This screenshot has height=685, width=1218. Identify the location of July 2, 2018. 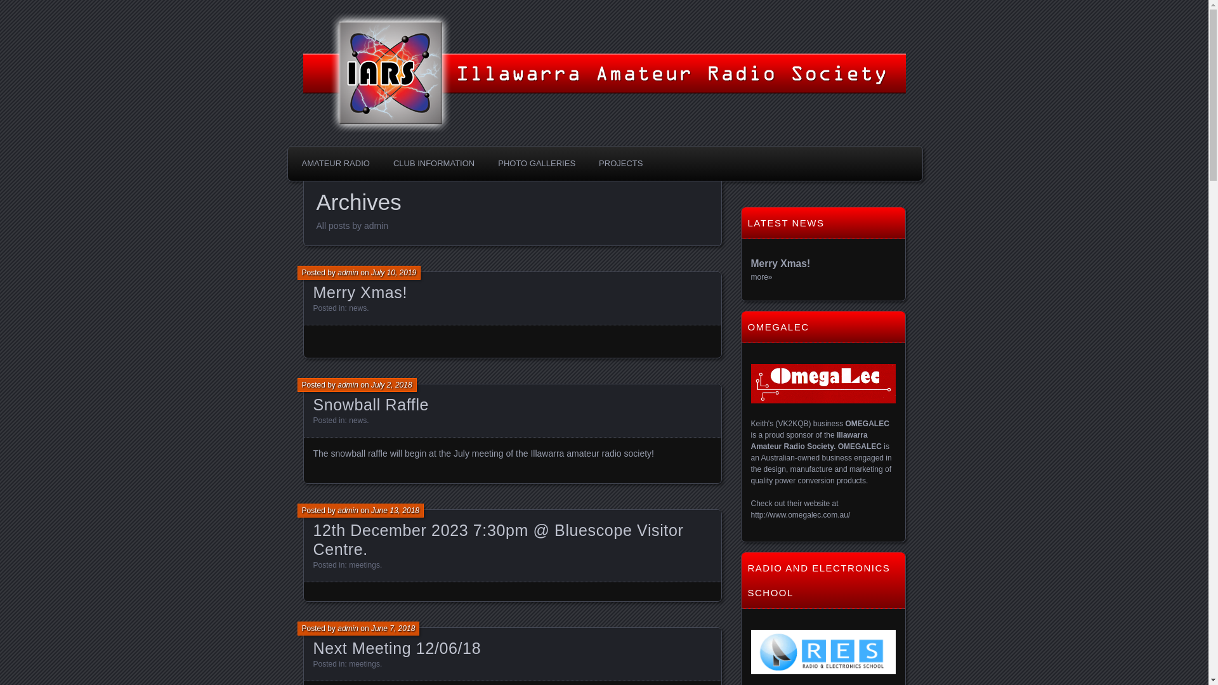
(392, 385).